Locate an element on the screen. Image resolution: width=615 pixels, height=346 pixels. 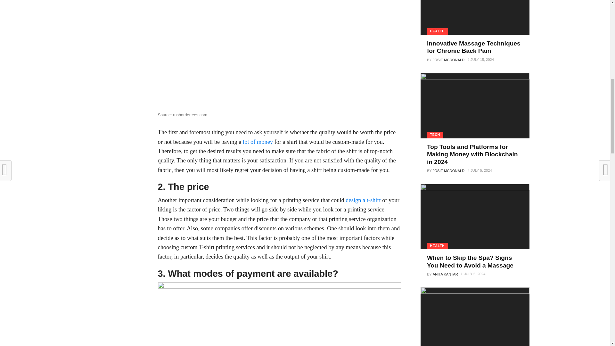
lot of money is located at coordinates (258, 142).